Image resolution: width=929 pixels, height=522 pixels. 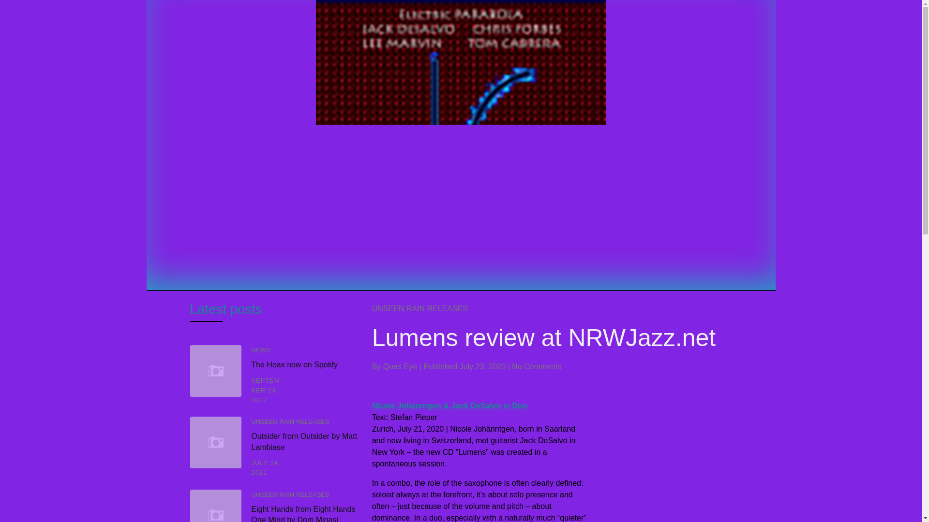 I want to click on UNSEEN RAIN RELEASES, so click(x=289, y=421).